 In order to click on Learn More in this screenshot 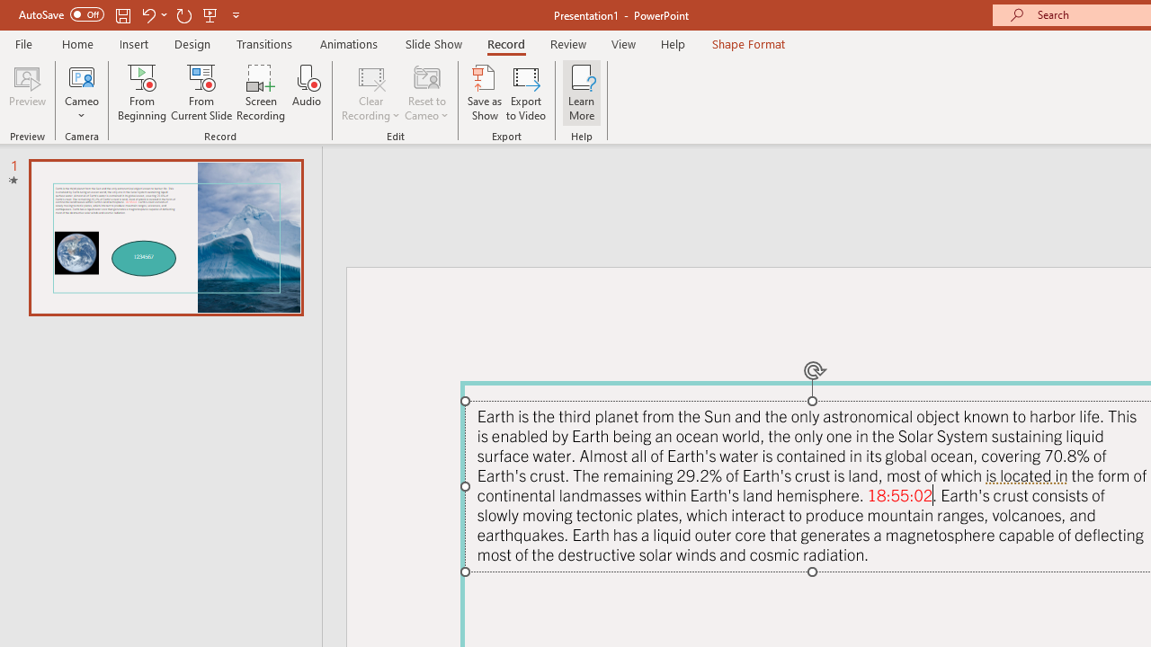, I will do `click(581, 92)`.